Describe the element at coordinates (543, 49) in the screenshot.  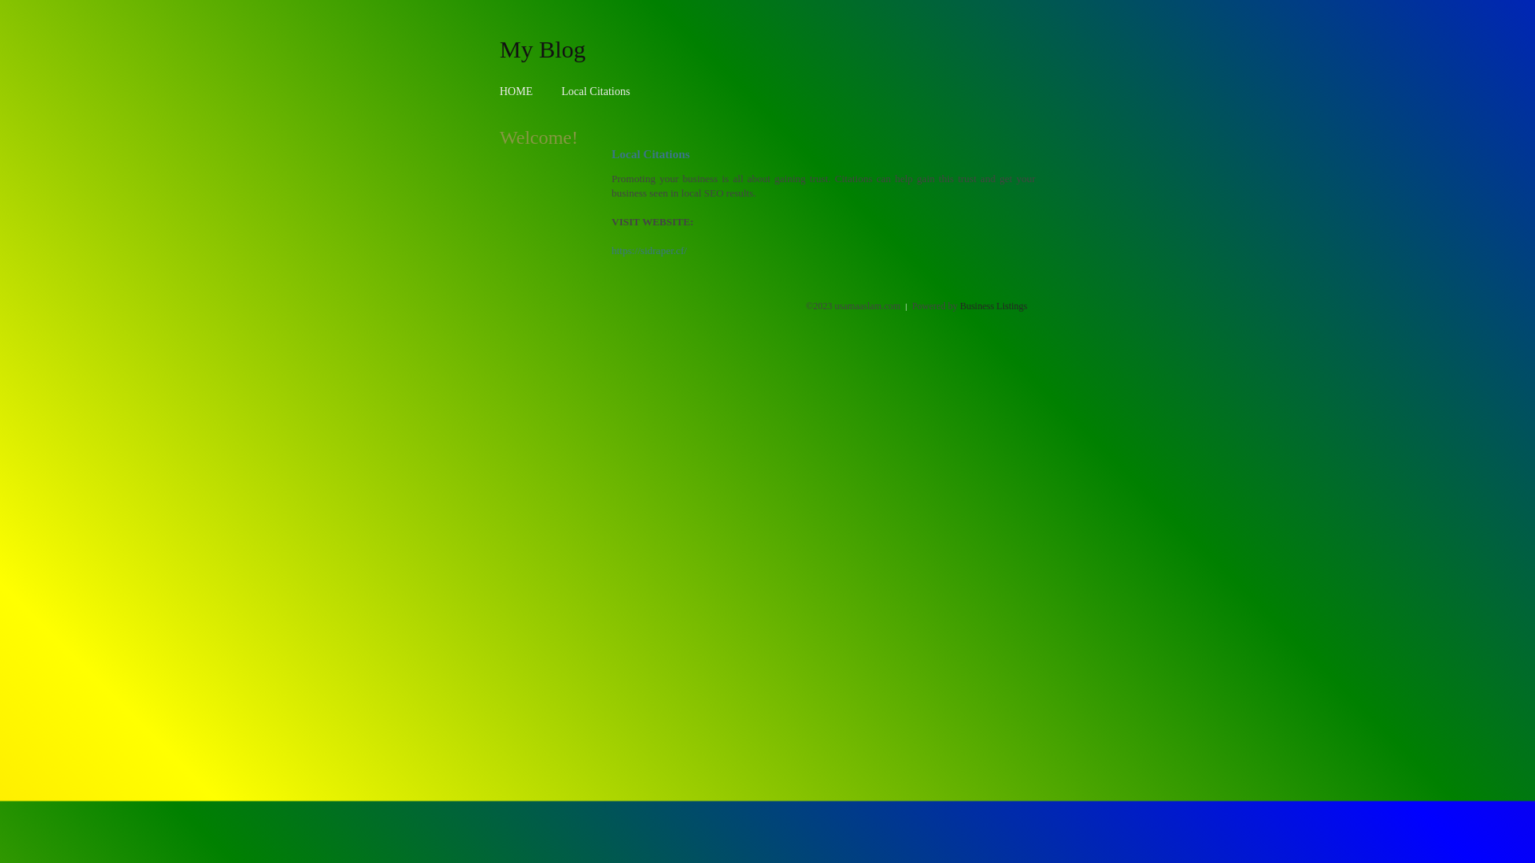
I see `My Blog` at that location.